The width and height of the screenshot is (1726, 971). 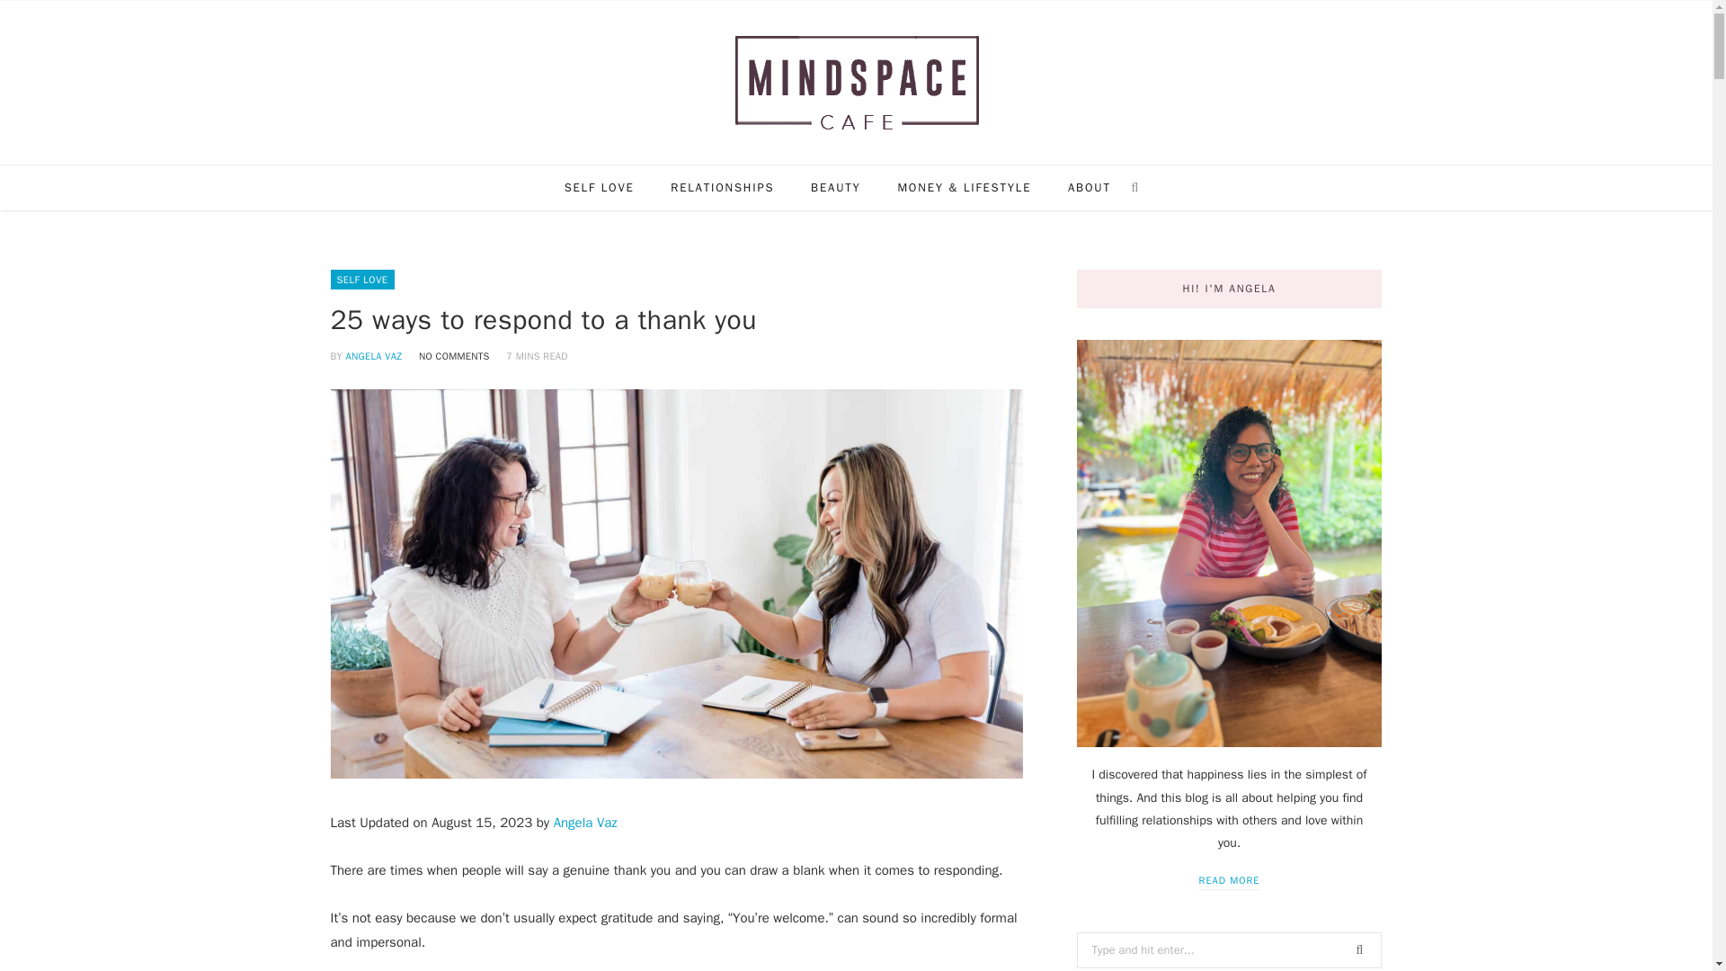 What do you see at coordinates (722, 187) in the screenshot?
I see `RELATIONSHIPS` at bounding box center [722, 187].